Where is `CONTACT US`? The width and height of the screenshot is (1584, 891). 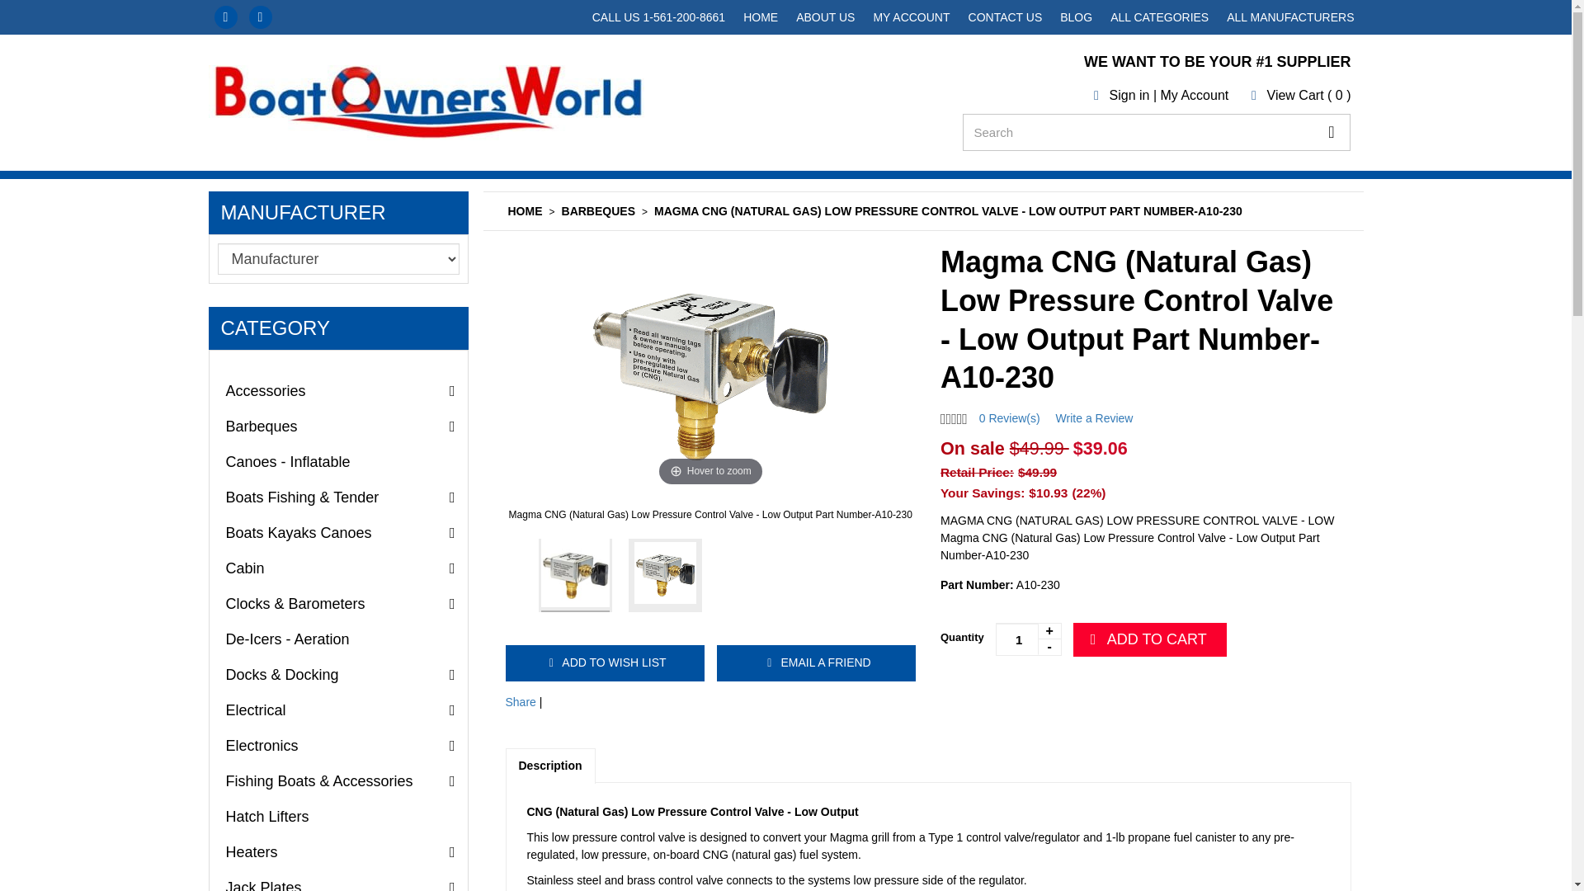 CONTACT US is located at coordinates (1005, 17).